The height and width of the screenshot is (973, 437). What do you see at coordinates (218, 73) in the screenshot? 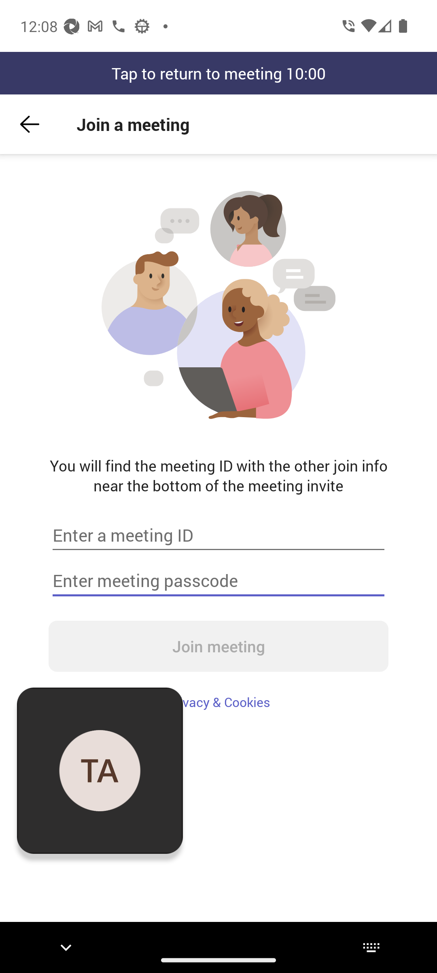
I see `Tap to return to meeting 10:00` at bounding box center [218, 73].